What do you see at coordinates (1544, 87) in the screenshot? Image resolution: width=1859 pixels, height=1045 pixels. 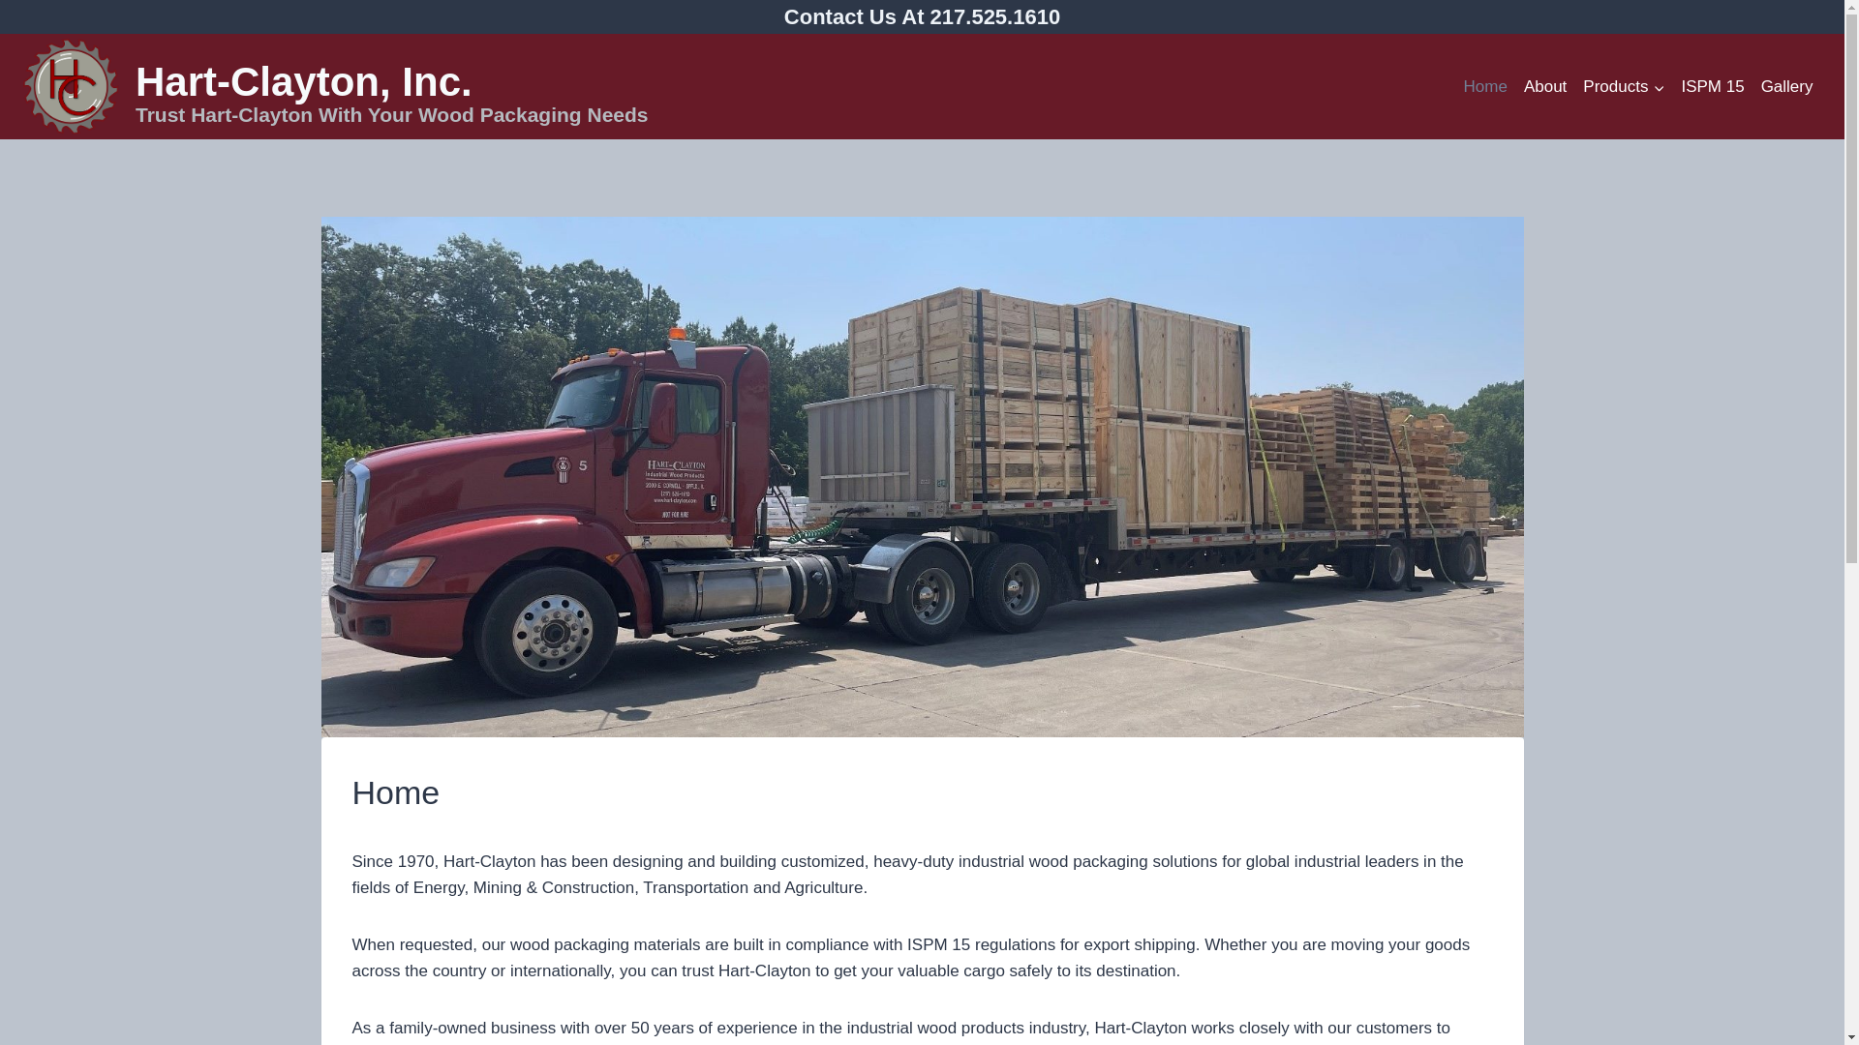 I see `About` at bounding box center [1544, 87].